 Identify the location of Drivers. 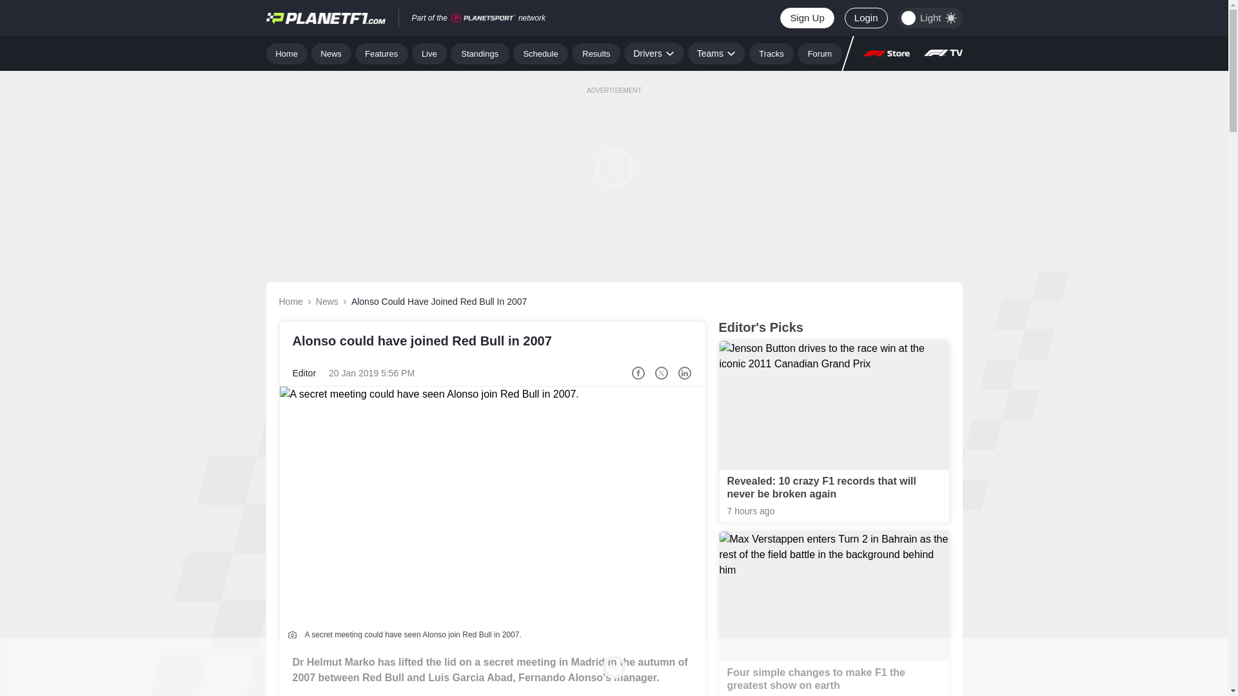
(653, 53).